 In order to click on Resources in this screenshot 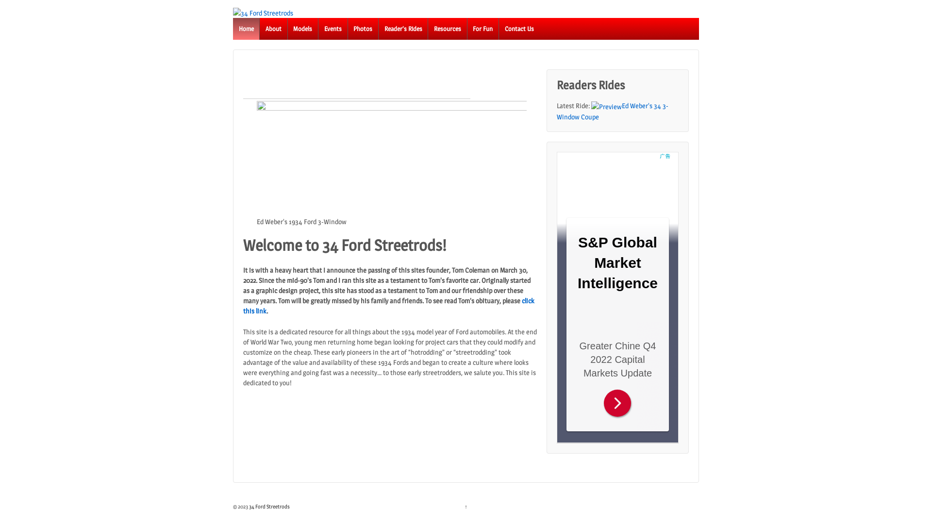, I will do `click(447, 29)`.